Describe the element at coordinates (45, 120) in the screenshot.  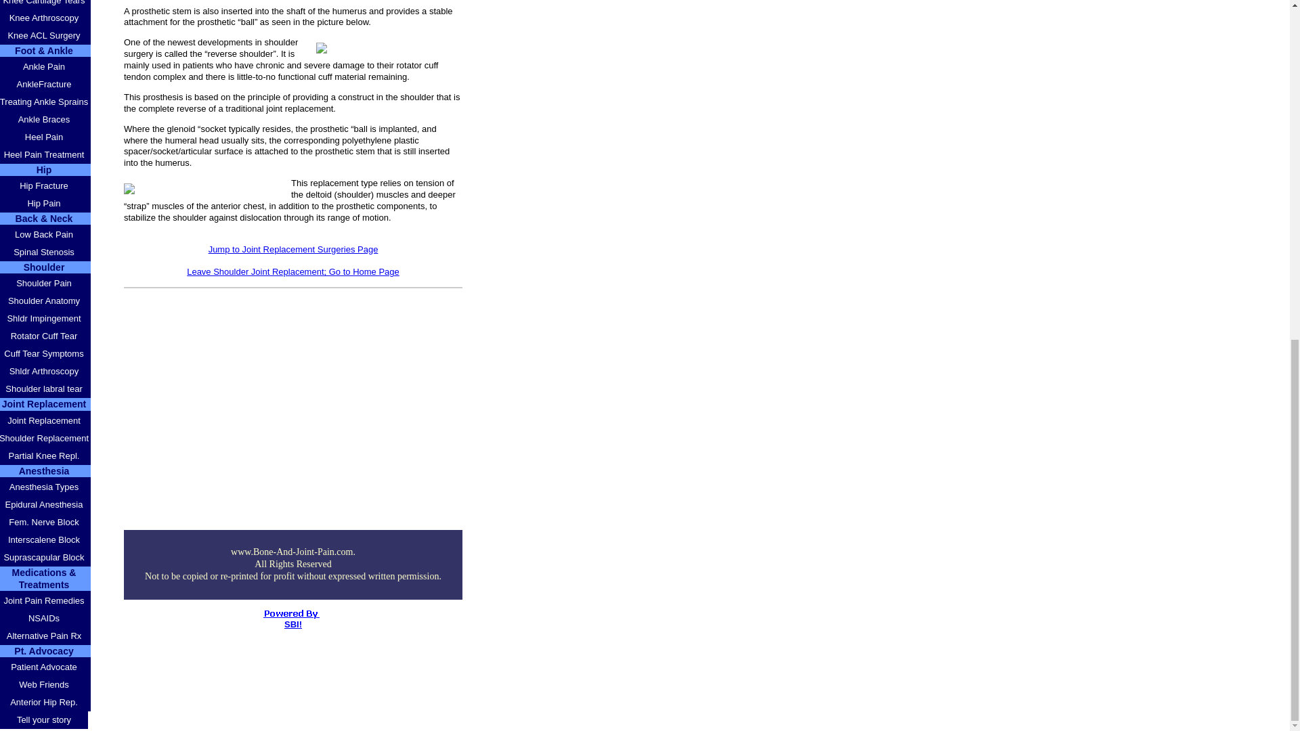
I see `Ankle Braces` at that location.